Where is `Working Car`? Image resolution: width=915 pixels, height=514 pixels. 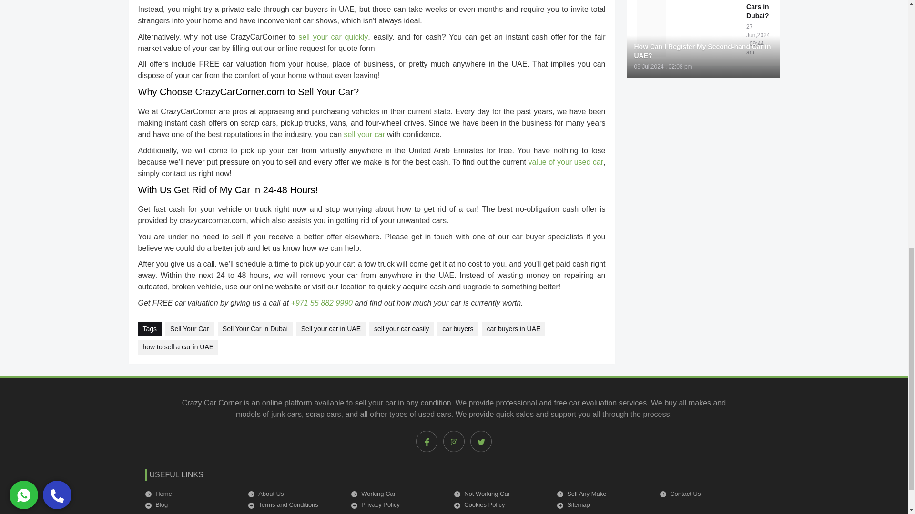
Working Car is located at coordinates (396, 494).